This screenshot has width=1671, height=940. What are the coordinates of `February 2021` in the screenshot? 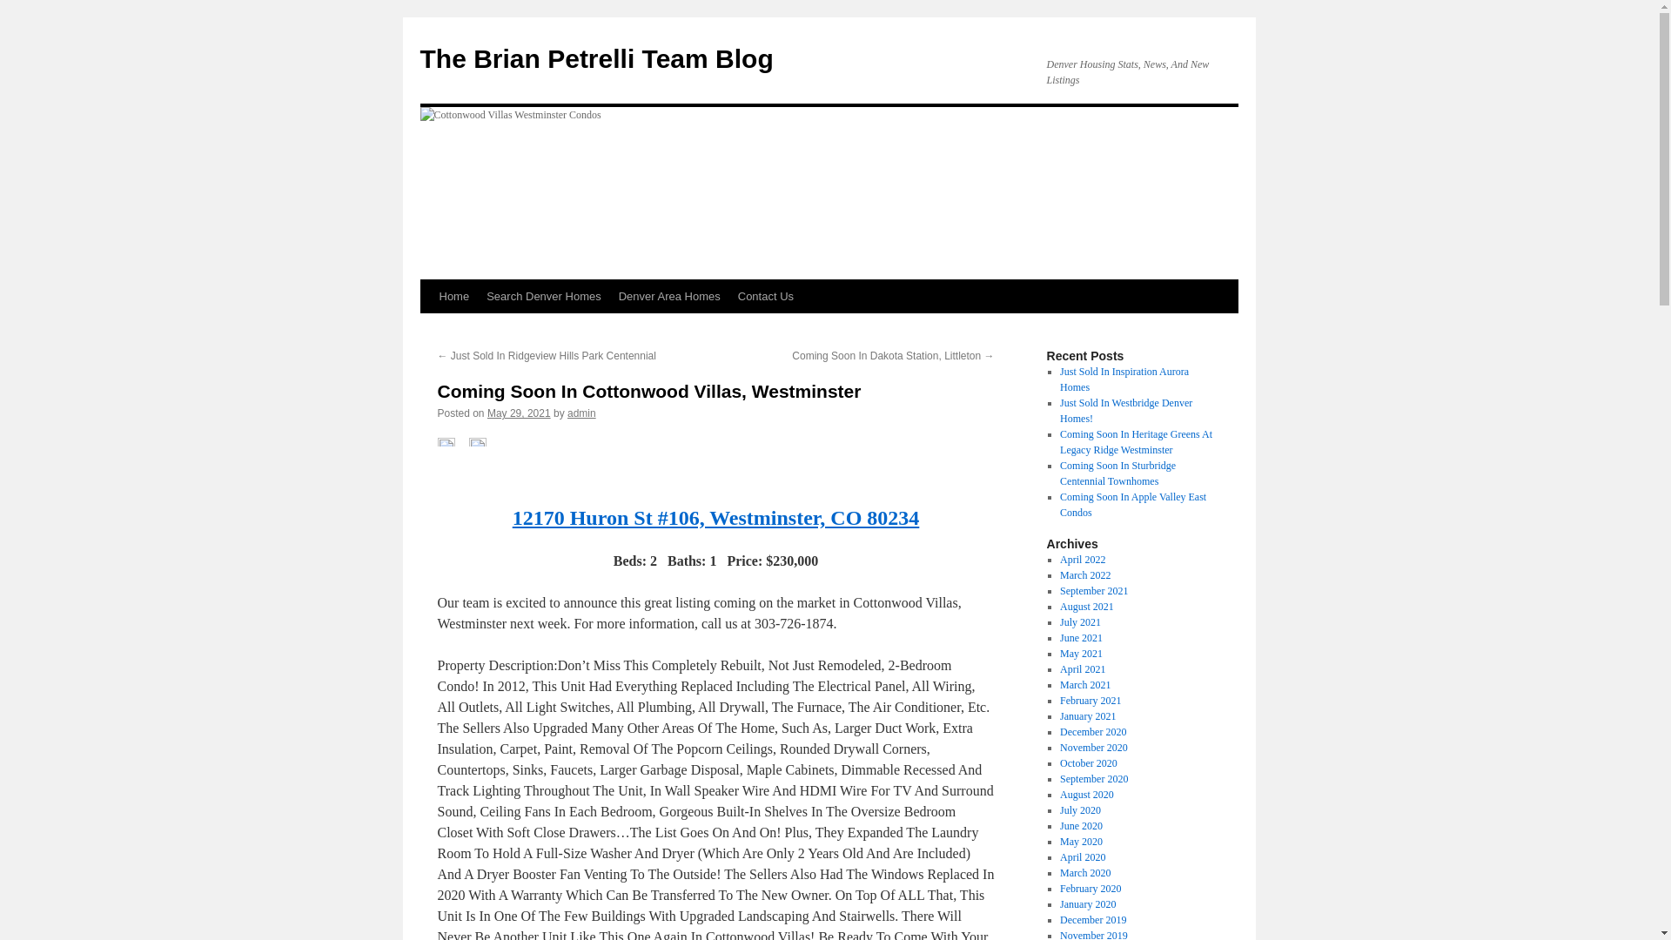 It's located at (1090, 701).